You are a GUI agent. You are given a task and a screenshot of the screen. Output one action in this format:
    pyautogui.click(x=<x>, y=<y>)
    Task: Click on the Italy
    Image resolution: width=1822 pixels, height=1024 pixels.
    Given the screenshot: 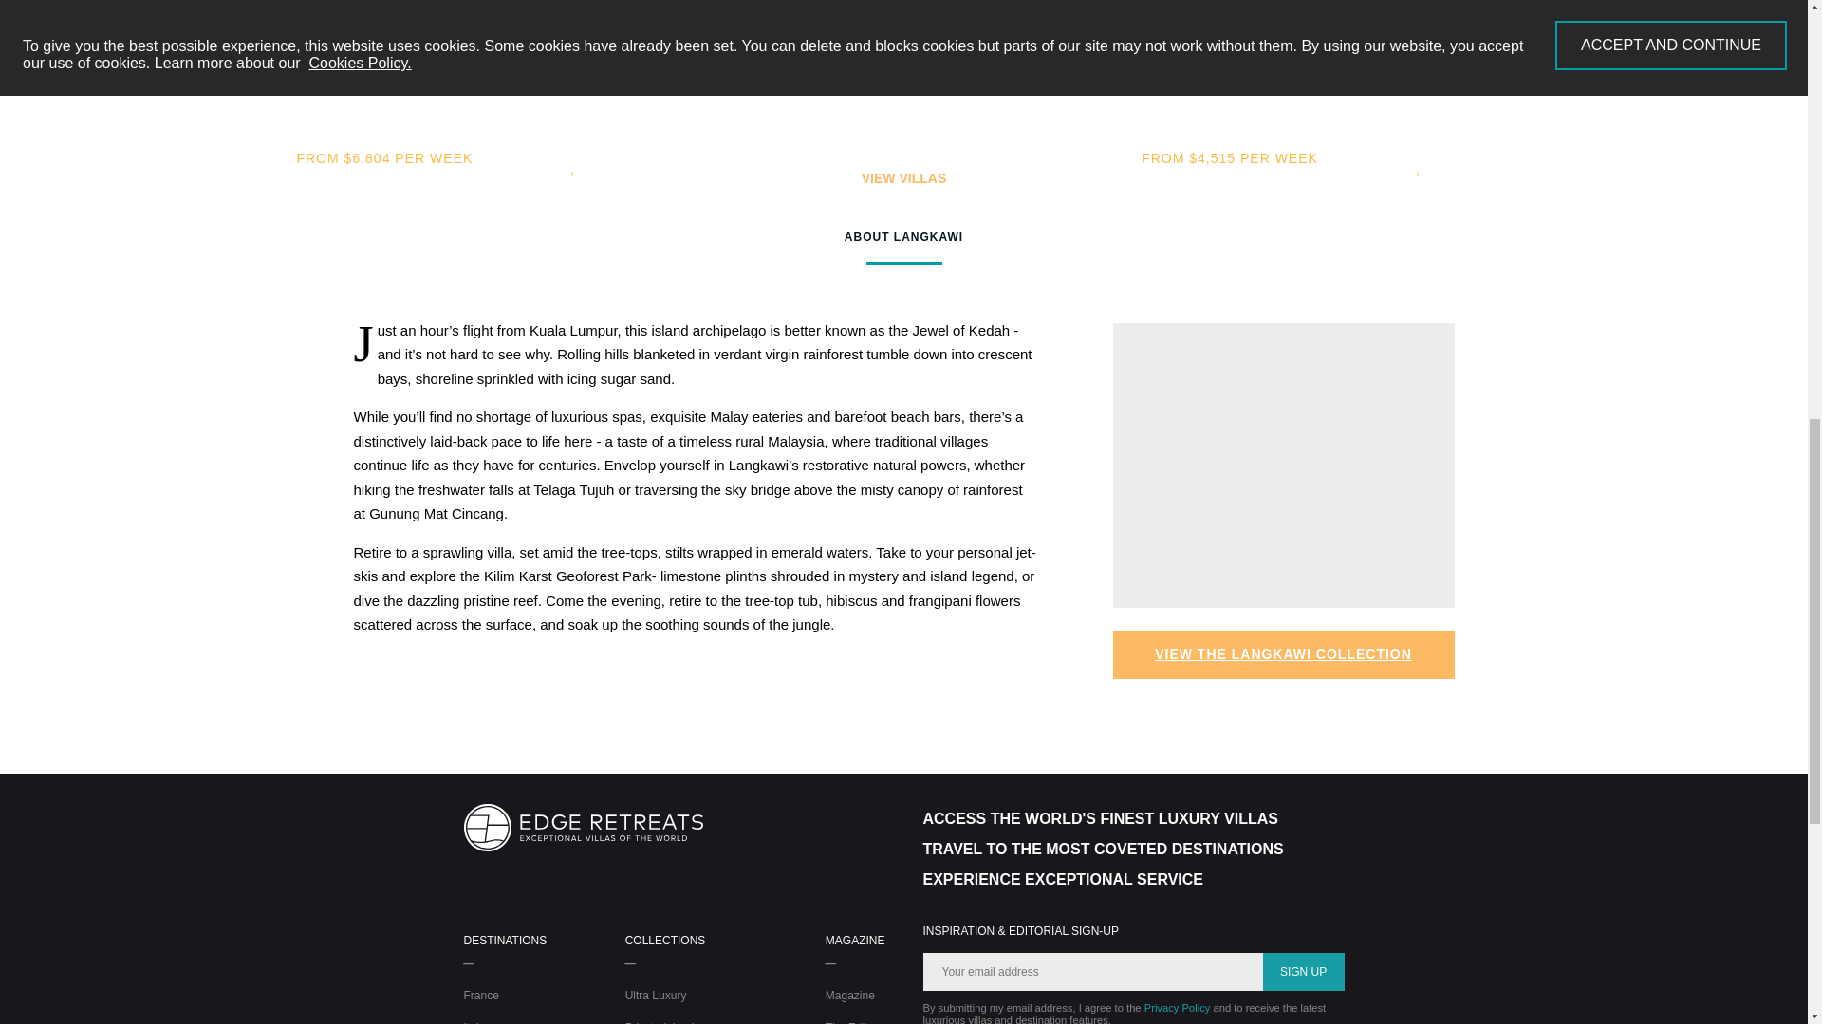 What is the action you would take?
    pyautogui.click(x=473, y=1022)
    